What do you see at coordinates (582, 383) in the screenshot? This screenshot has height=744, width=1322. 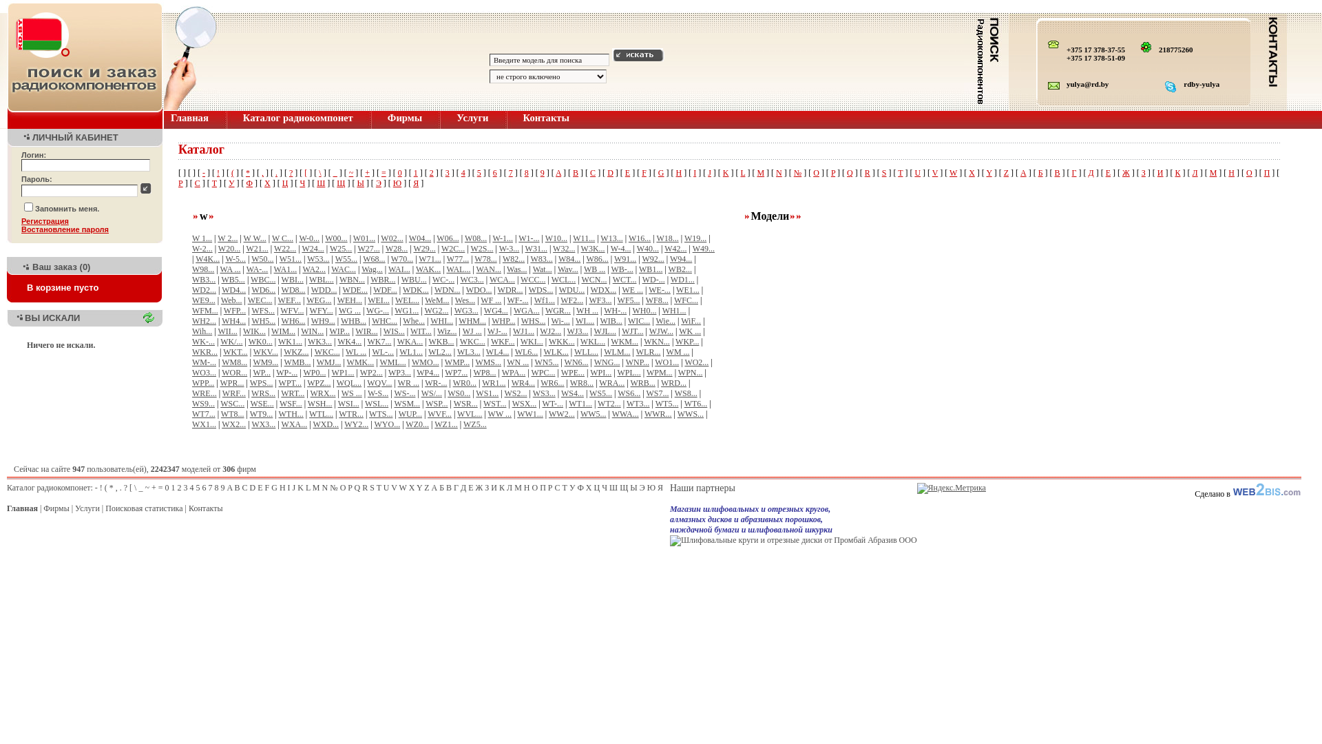 I see `WR8...` at bounding box center [582, 383].